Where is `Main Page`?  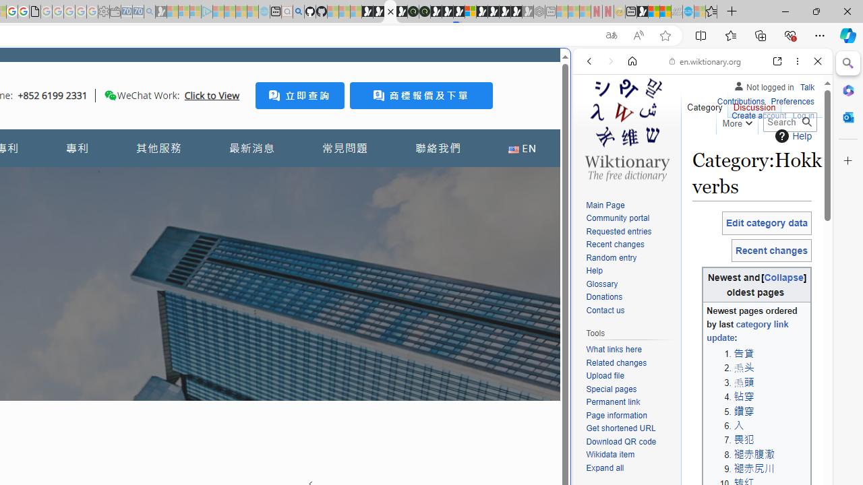
Main Page is located at coordinates (605, 205).